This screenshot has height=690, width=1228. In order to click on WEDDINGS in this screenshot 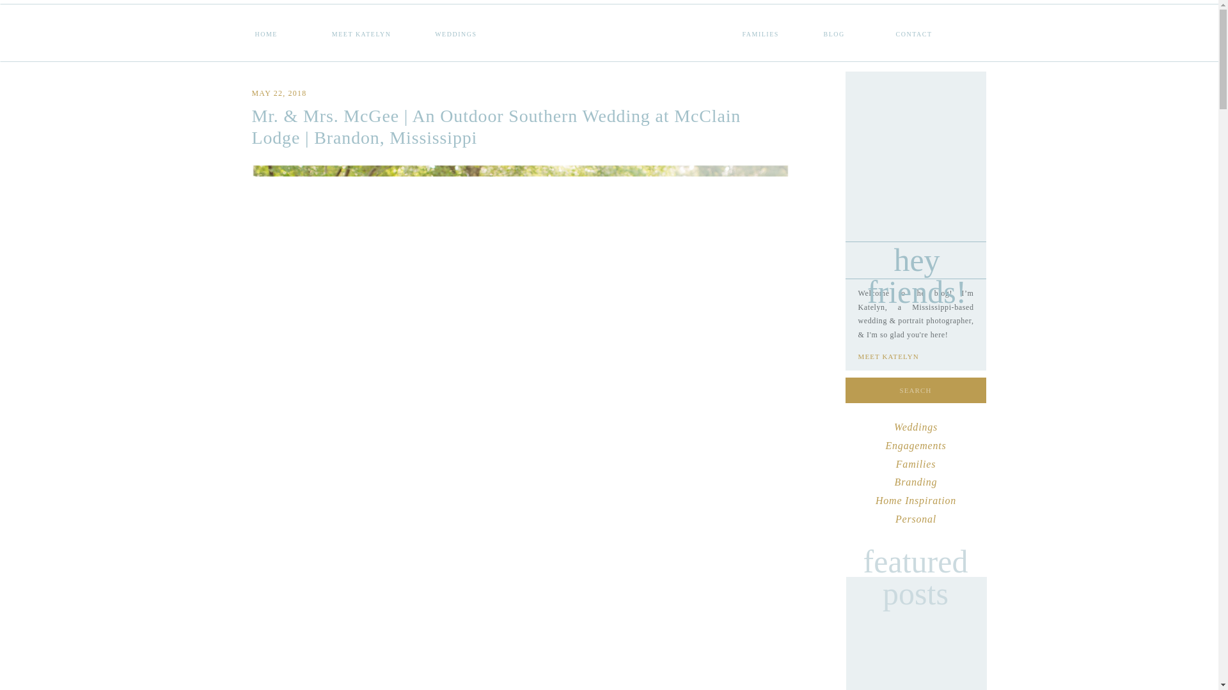, I will do `click(443, 17)`.